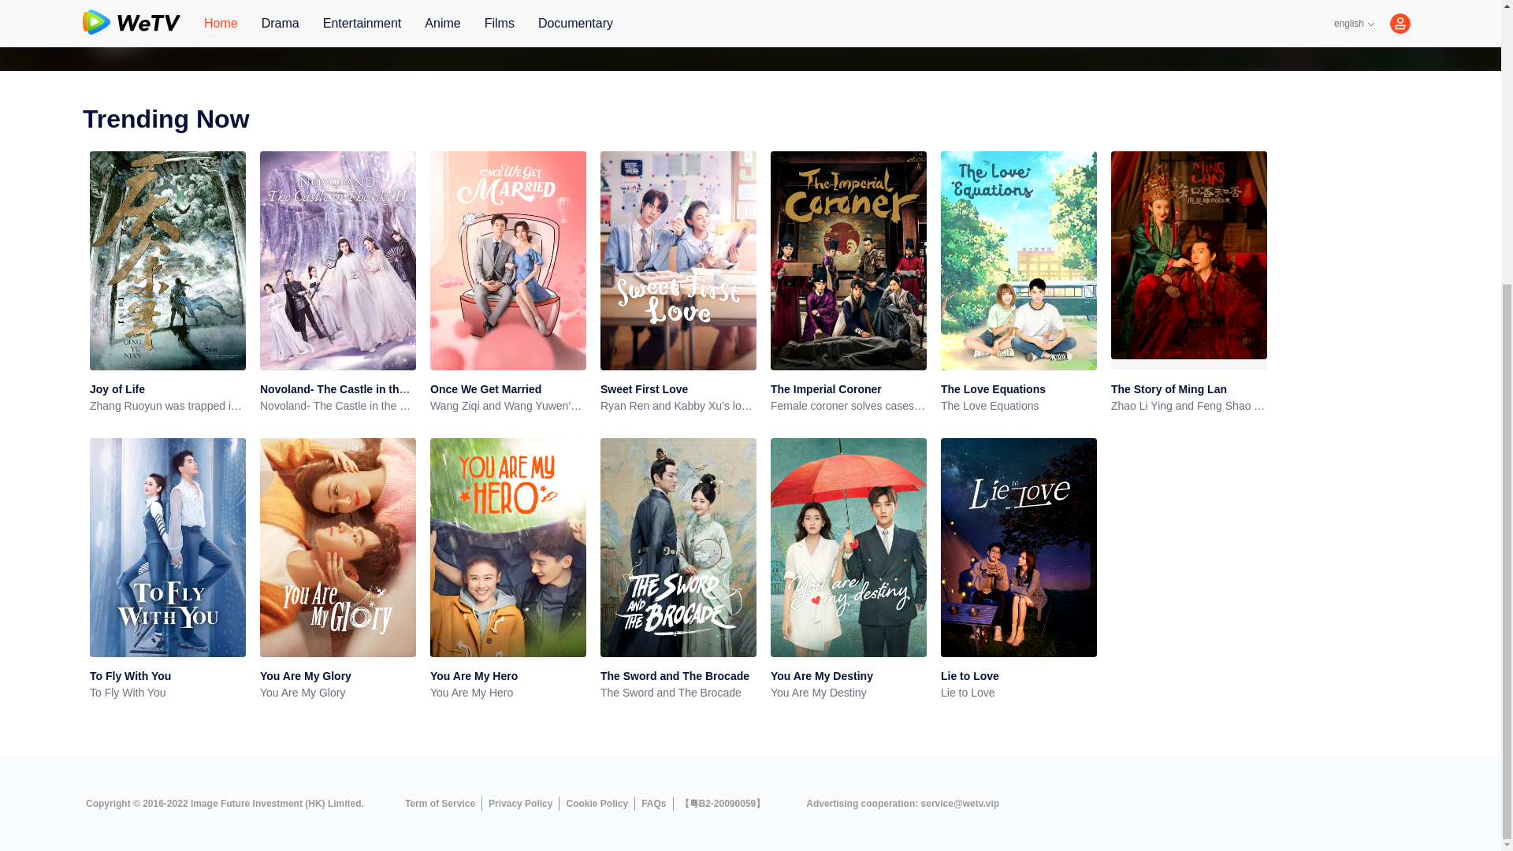  I want to click on Female coroner solves cases with conservative lord, so click(848, 406).